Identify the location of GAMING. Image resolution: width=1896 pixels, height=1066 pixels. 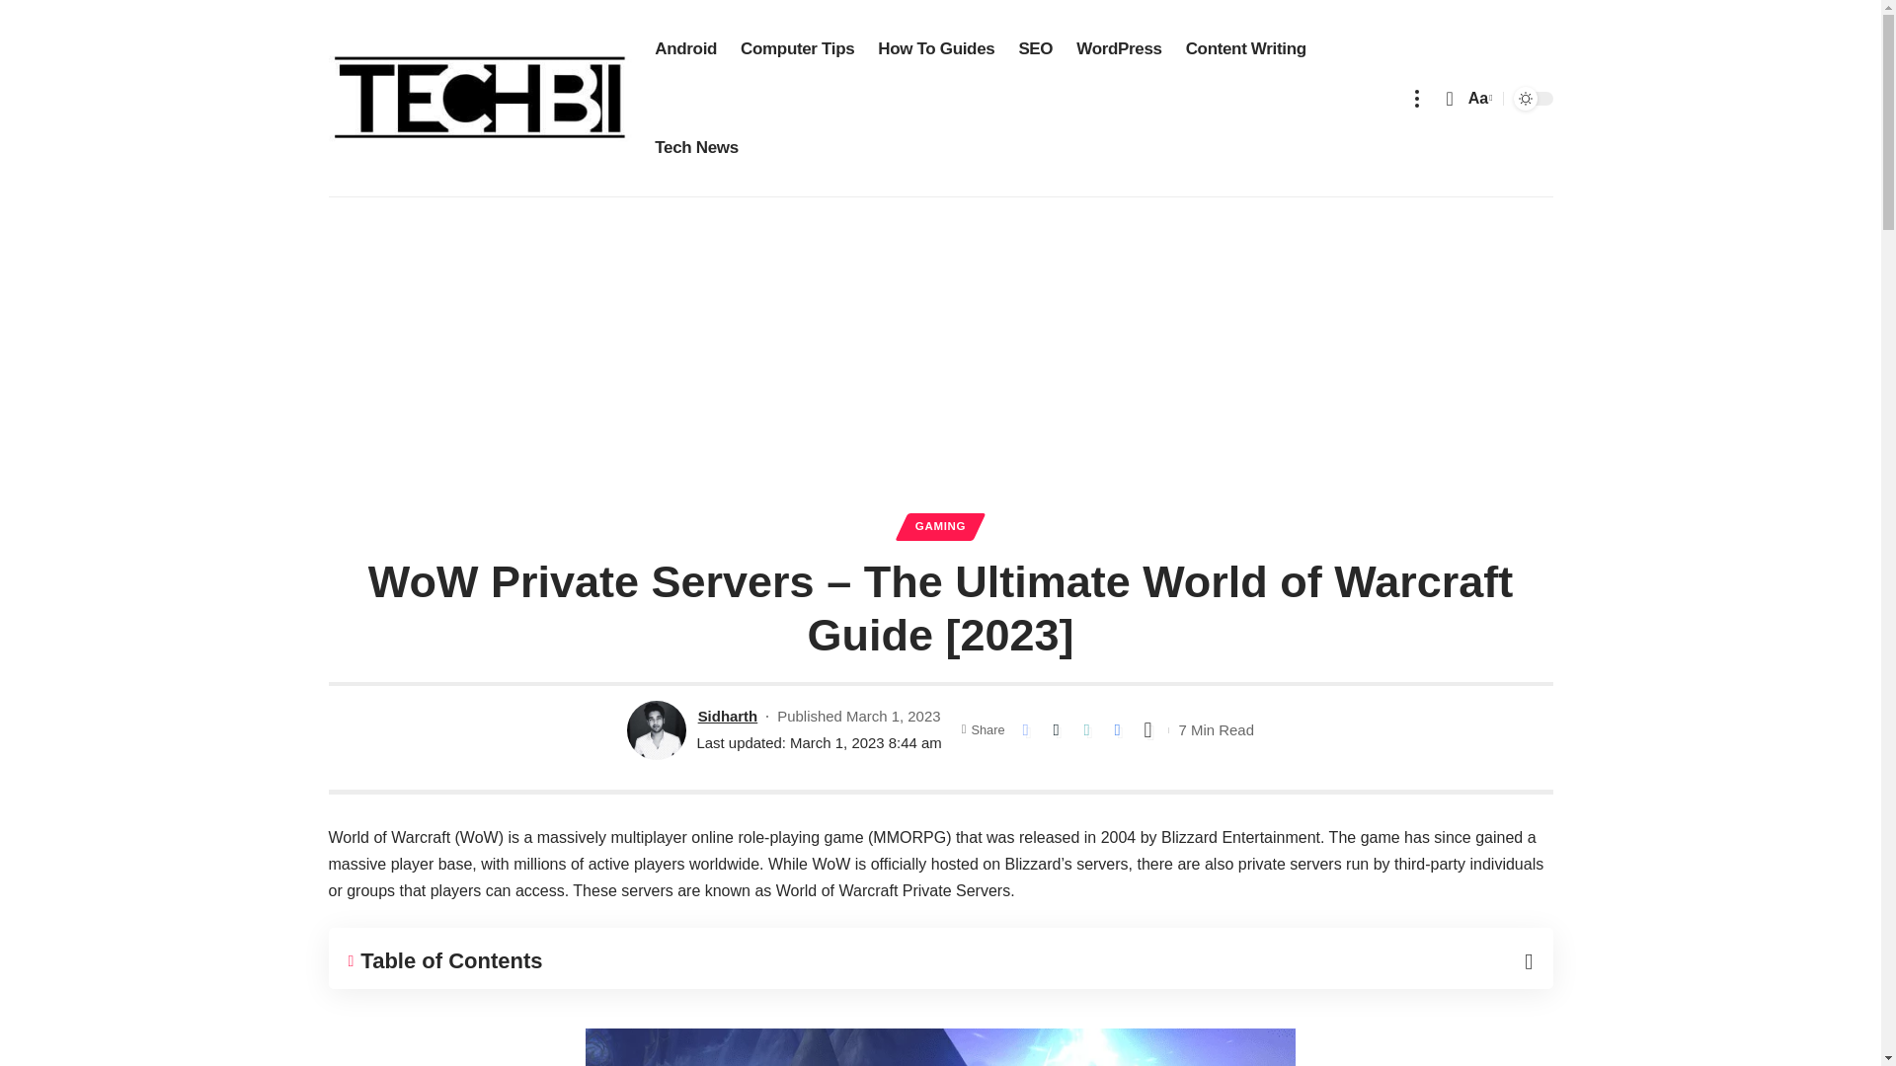
(940, 526).